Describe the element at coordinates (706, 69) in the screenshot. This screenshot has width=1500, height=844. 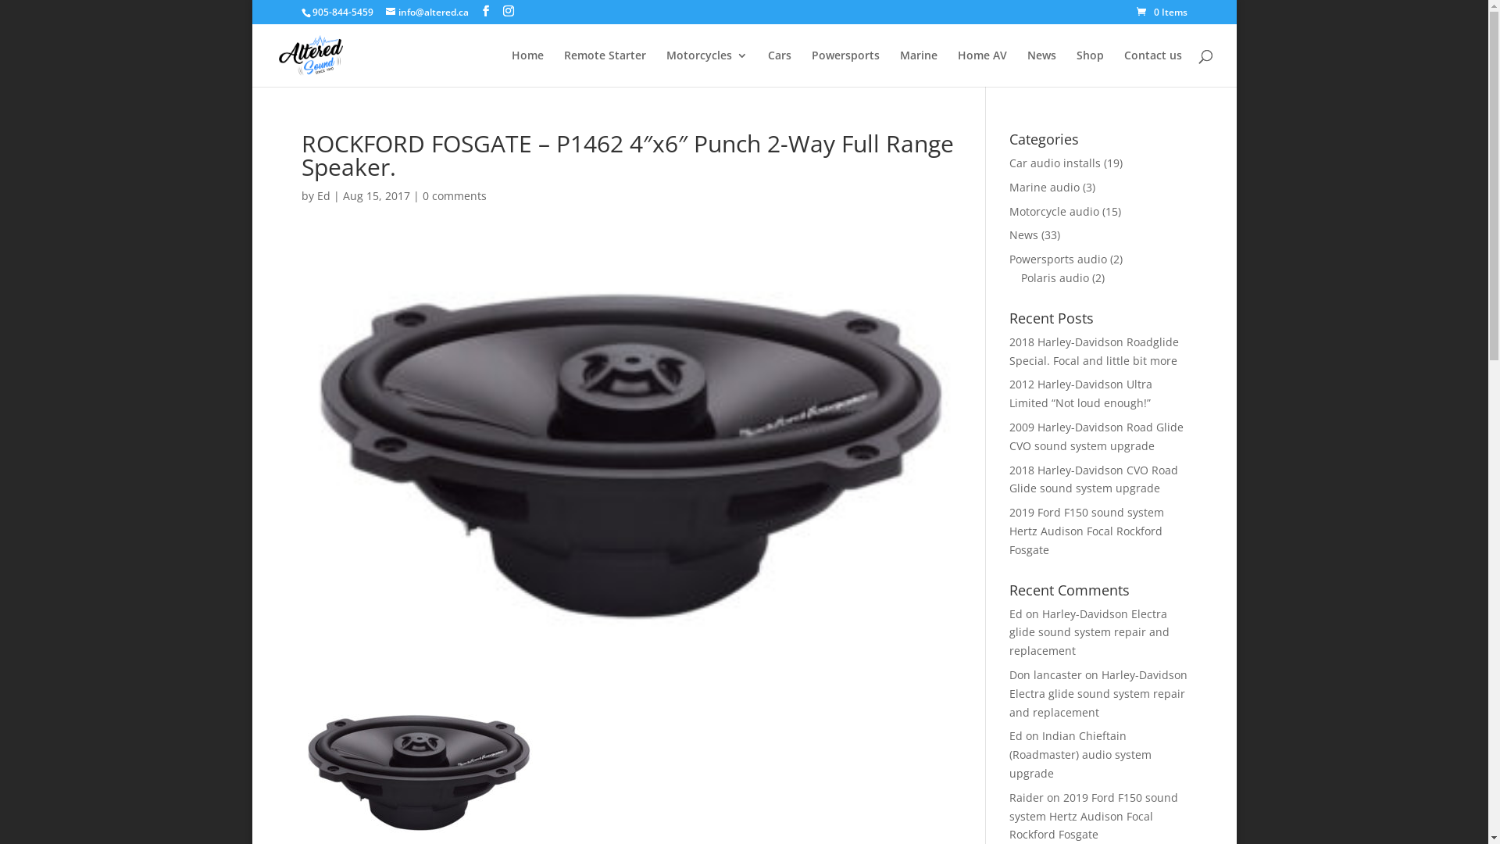
I see `Motorcycles` at that location.